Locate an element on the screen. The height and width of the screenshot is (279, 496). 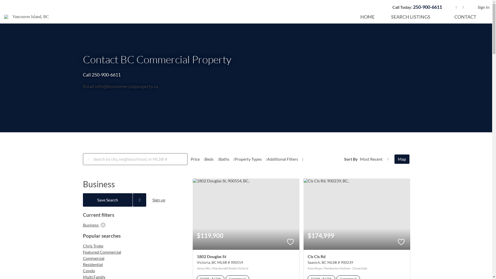
HOME is located at coordinates (367, 17).